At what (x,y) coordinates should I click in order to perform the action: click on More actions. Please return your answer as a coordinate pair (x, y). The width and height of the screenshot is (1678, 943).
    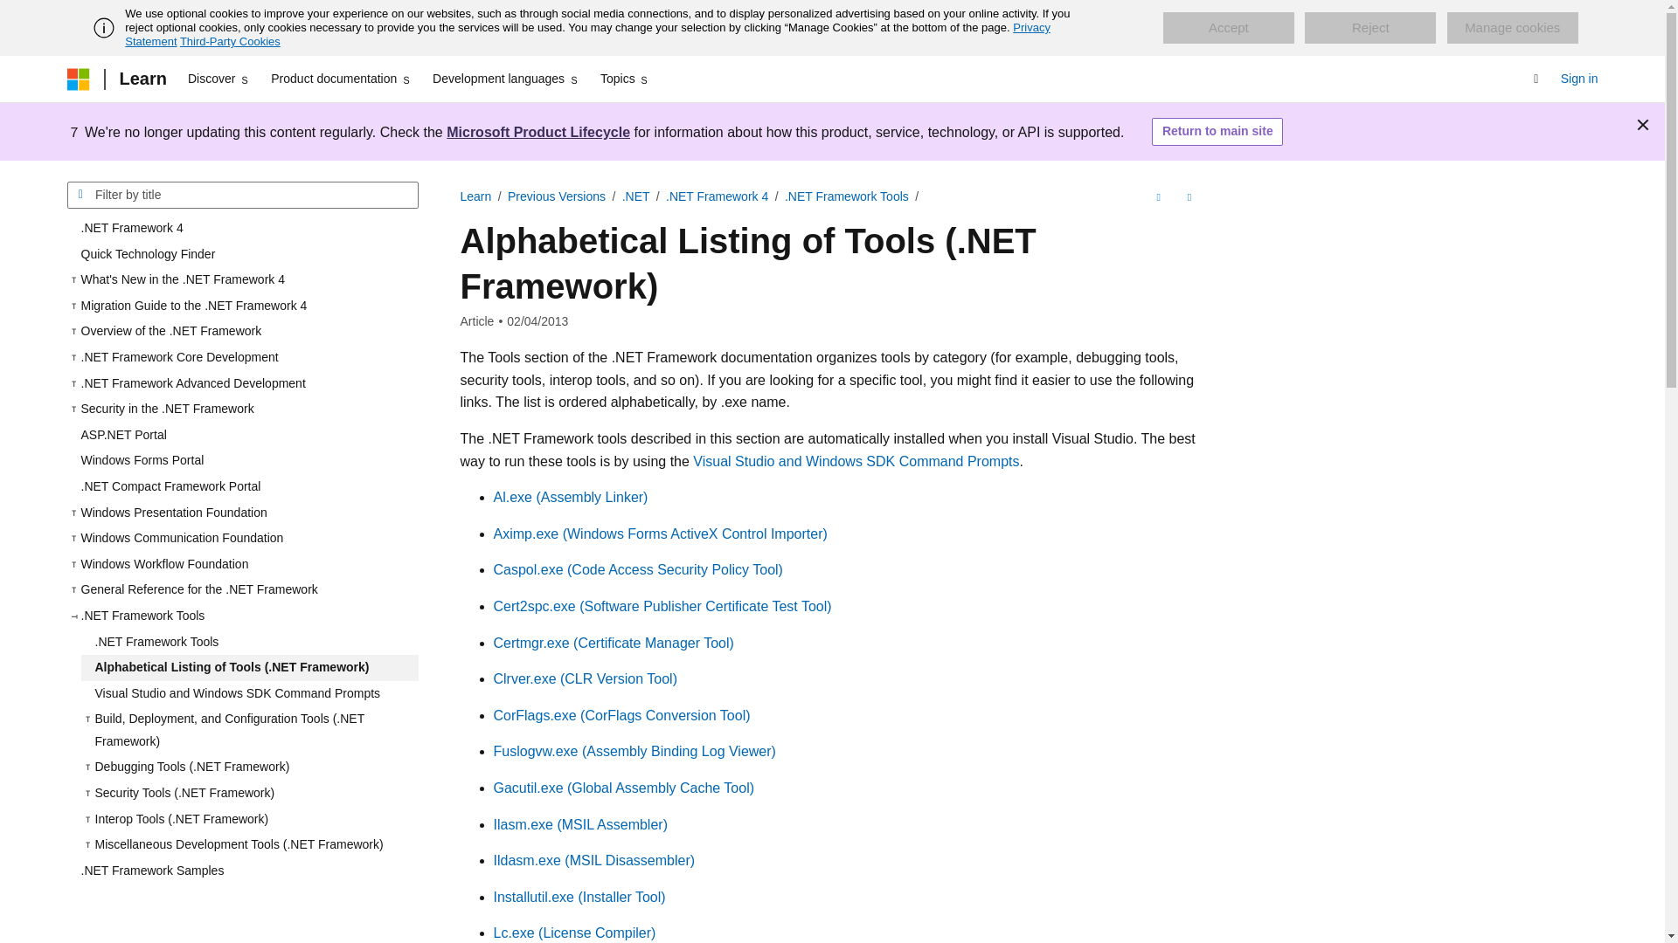
    Looking at the image, I should click on (1189, 196).